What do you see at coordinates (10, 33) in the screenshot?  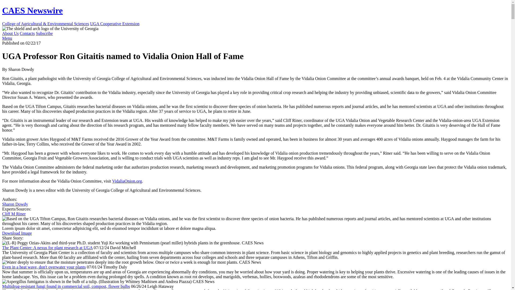 I see `About Us` at bounding box center [10, 33].